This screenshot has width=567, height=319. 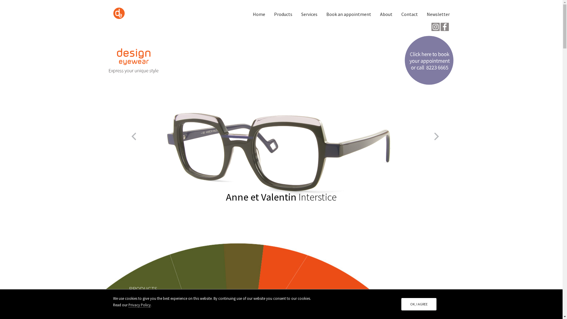 I want to click on Next, so click(x=433, y=132).